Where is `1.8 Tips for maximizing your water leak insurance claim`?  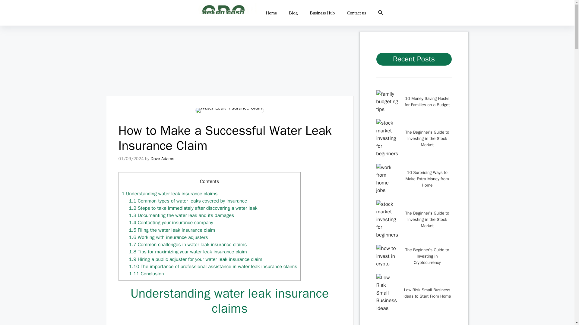 1.8 Tips for maximizing your water leak insurance claim is located at coordinates (188, 252).